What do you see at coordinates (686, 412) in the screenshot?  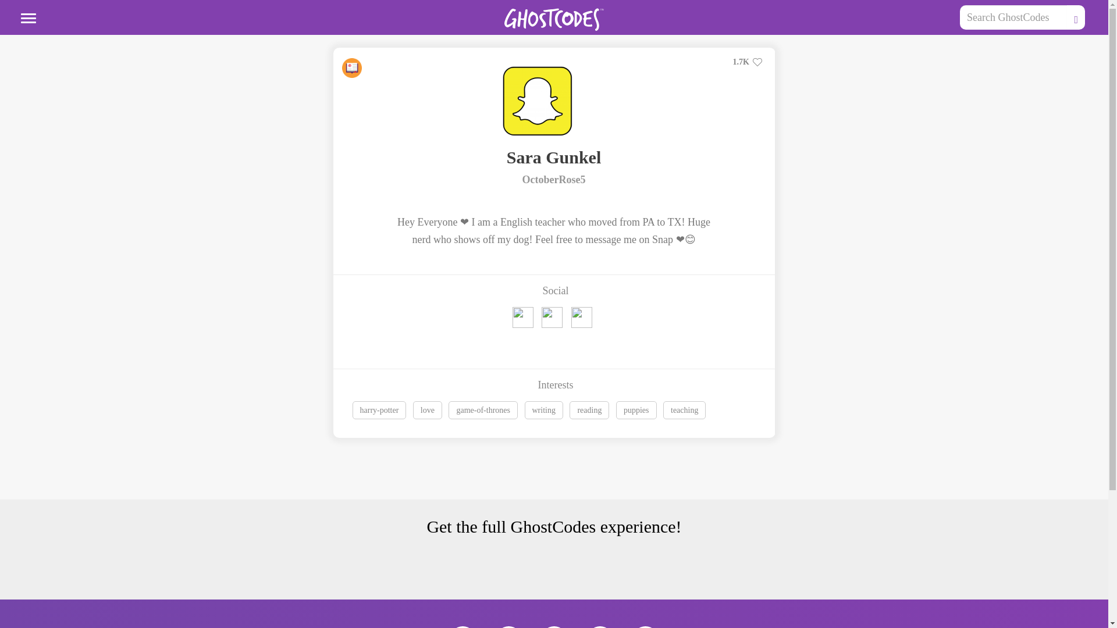 I see `teaching` at bounding box center [686, 412].